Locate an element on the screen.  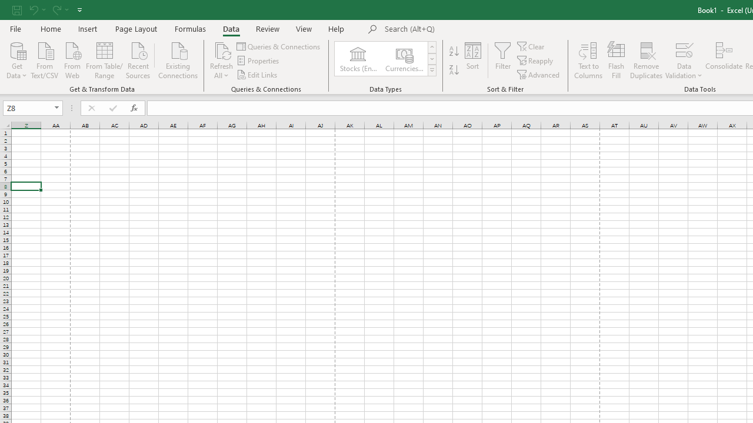
Stocks (English) is located at coordinates (358, 59).